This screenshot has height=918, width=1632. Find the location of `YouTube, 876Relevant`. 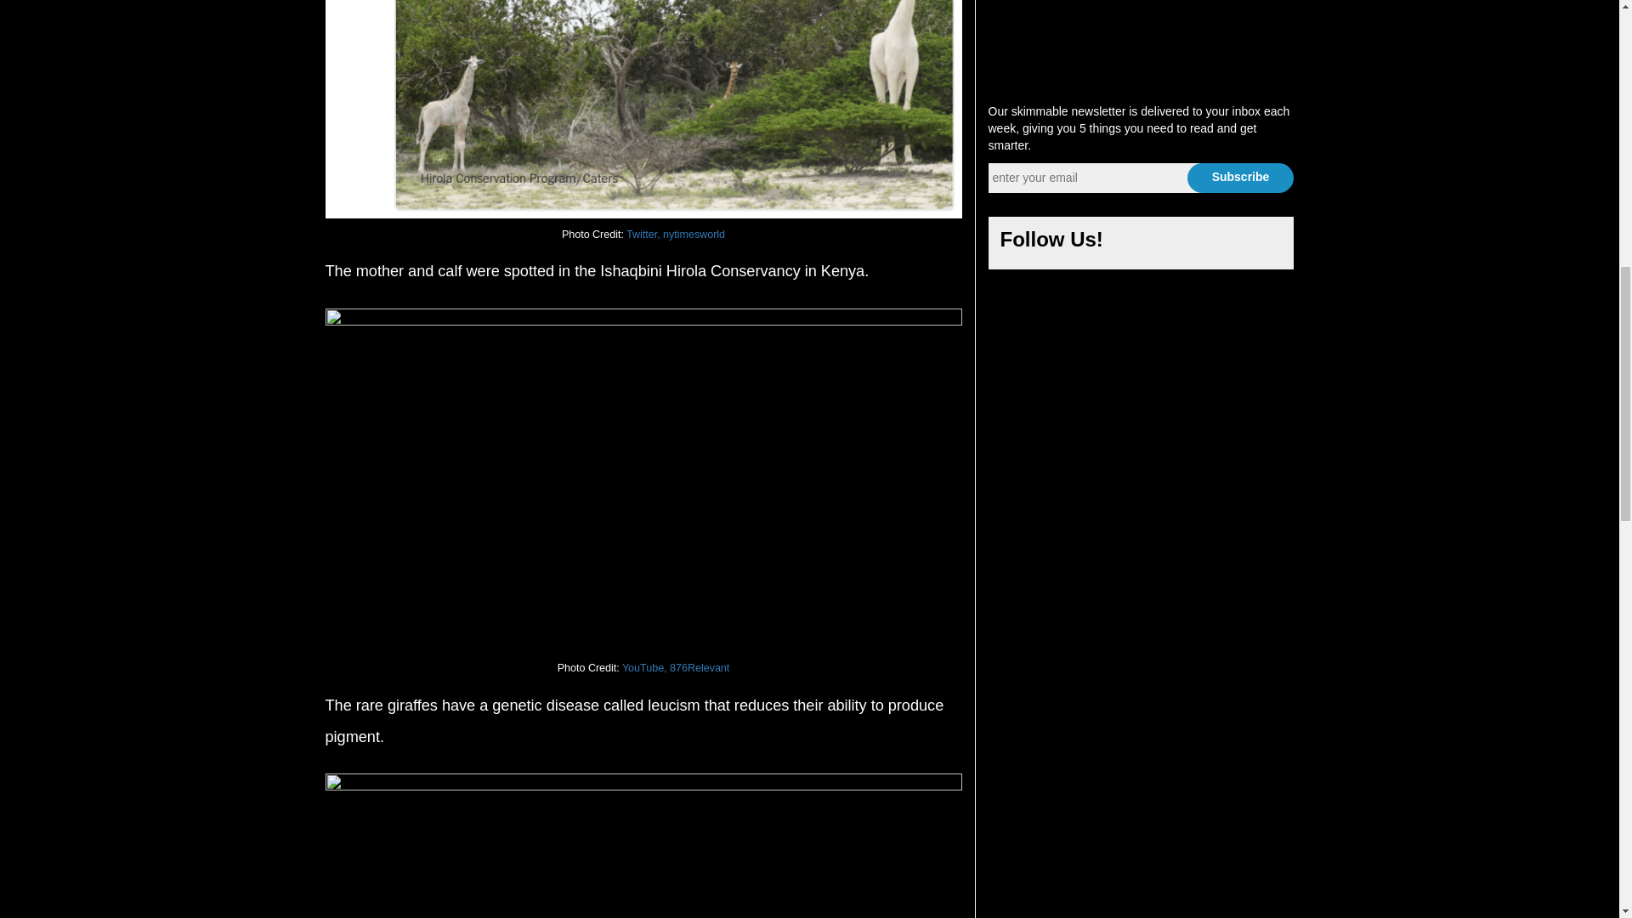

YouTube, 876Relevant is located at coordinates (675, 667).